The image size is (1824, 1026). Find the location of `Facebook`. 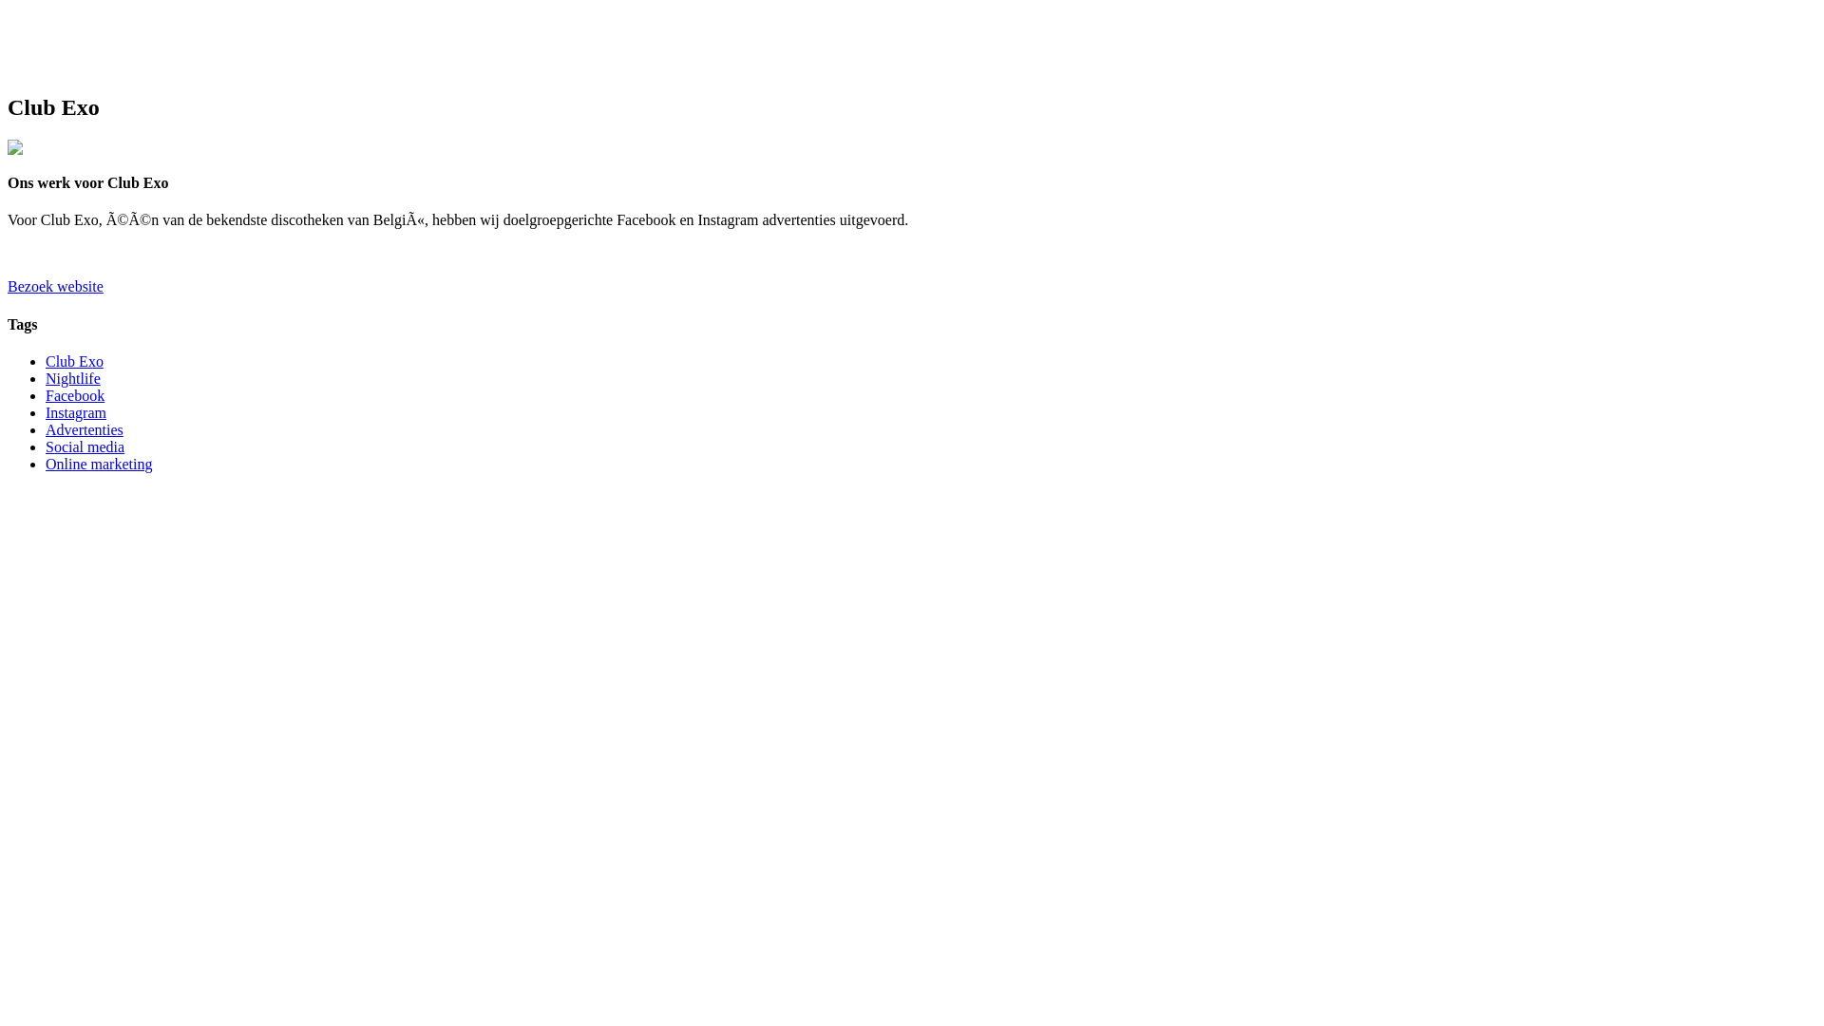

Facebook is located at coordinates (75, 395).